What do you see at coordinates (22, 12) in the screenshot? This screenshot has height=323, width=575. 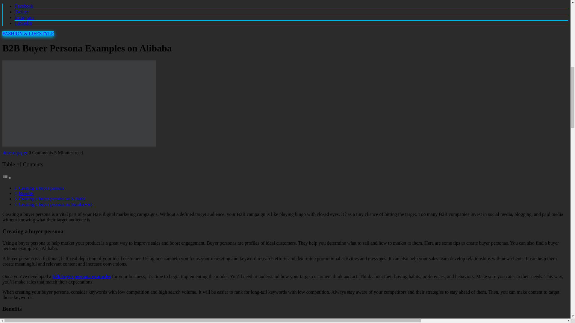 I see `Twitter` at bounding box center [22, 12].